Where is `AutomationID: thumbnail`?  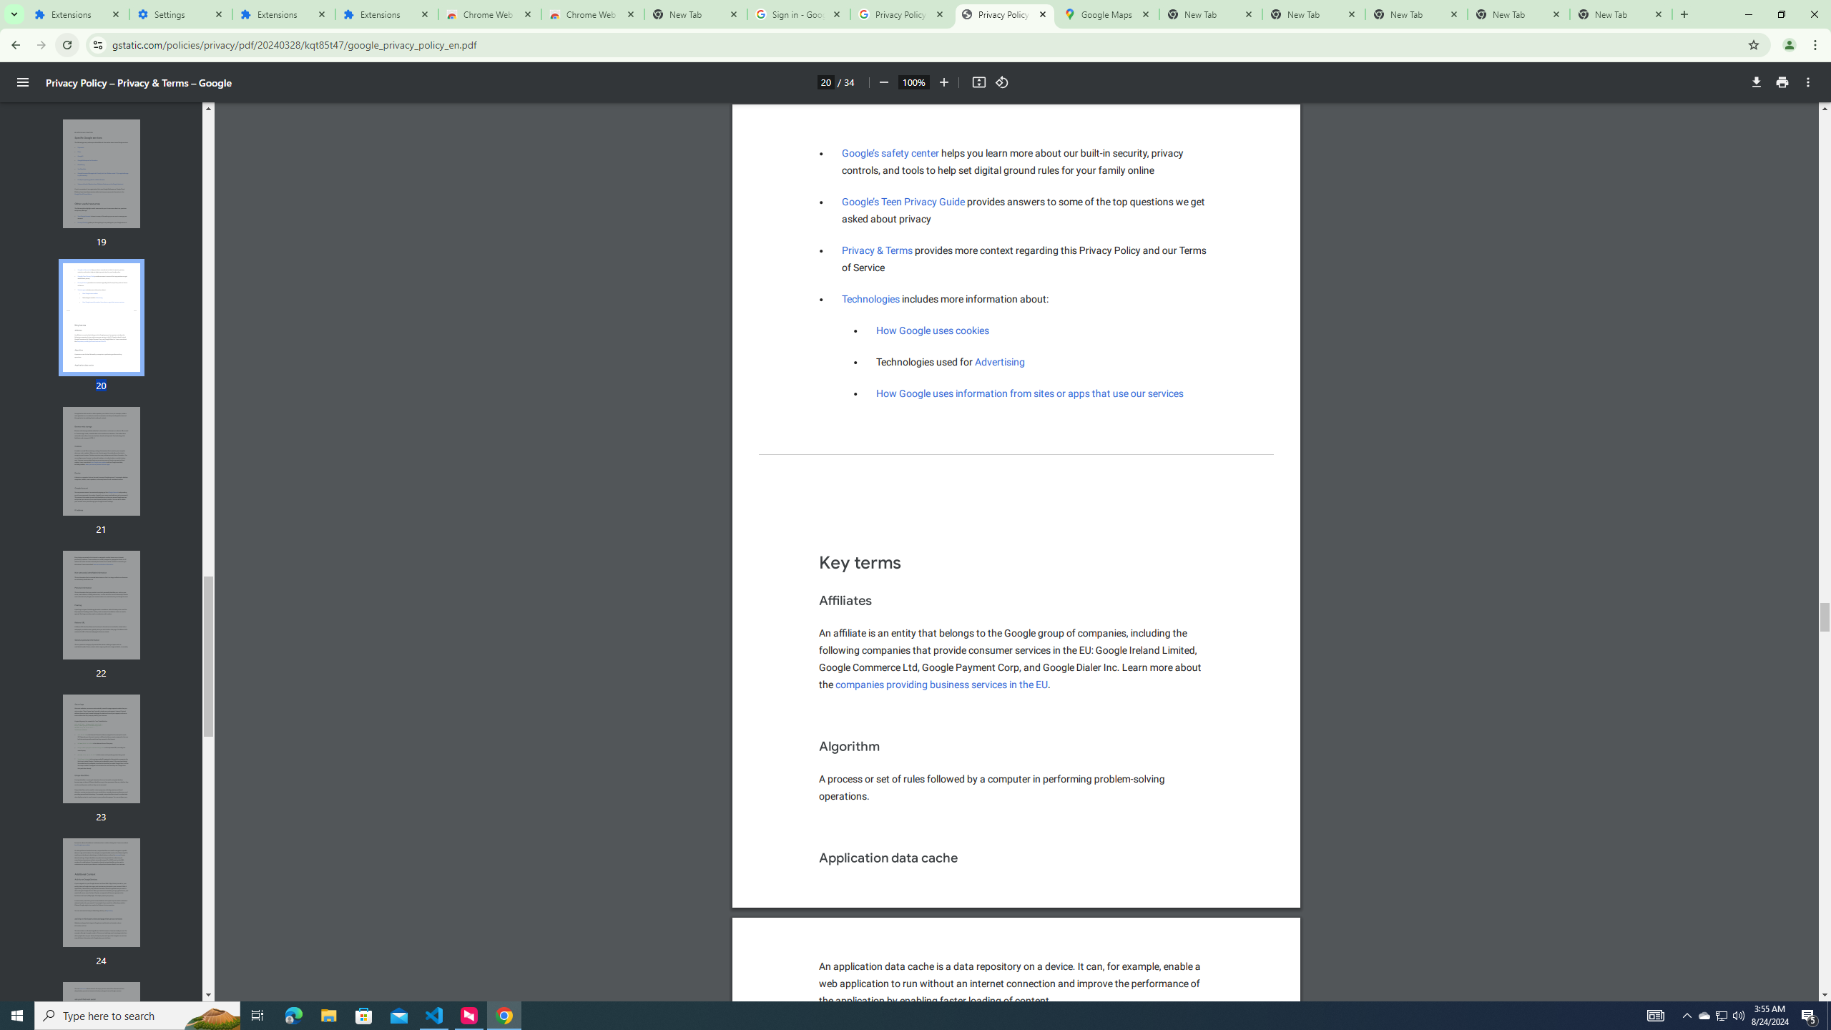 AutomationID: thumbnail is located at coordinates (102, 1036).